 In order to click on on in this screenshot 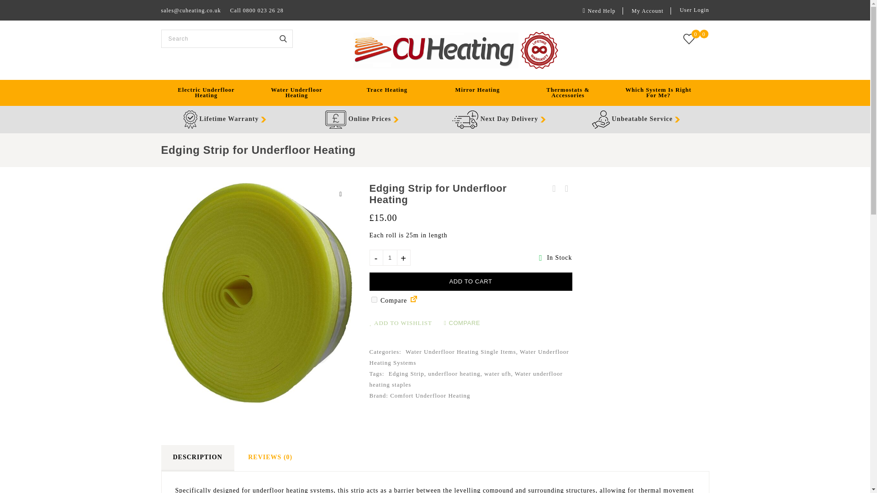, I will do `click(374, 299)`.